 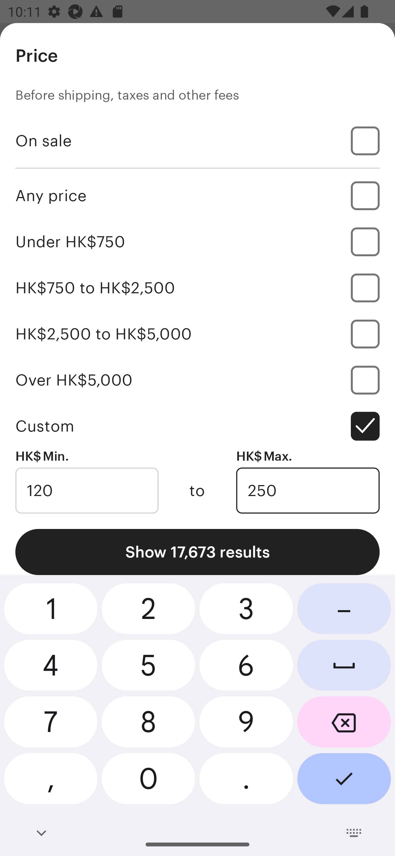 I want to click on 250, so click(x=308, y=491).